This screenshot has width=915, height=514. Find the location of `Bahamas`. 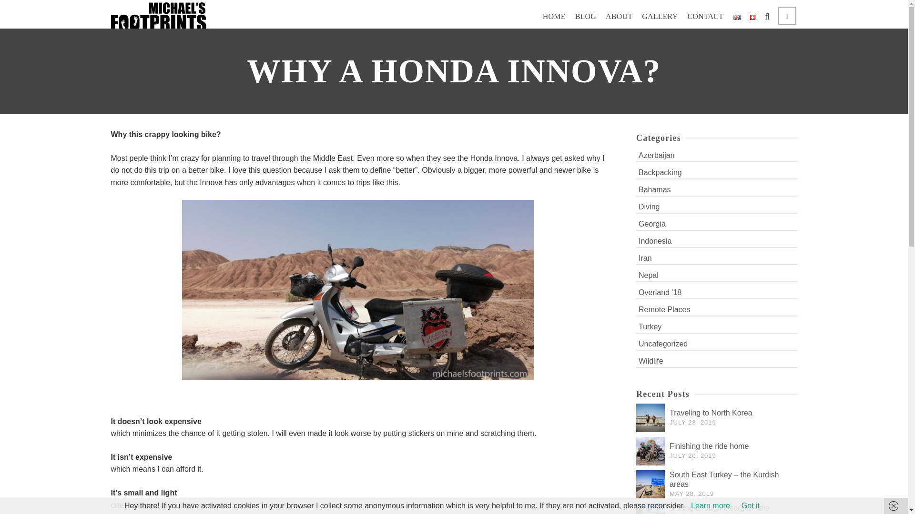

Bahamas is located at coordinates (716, 189).